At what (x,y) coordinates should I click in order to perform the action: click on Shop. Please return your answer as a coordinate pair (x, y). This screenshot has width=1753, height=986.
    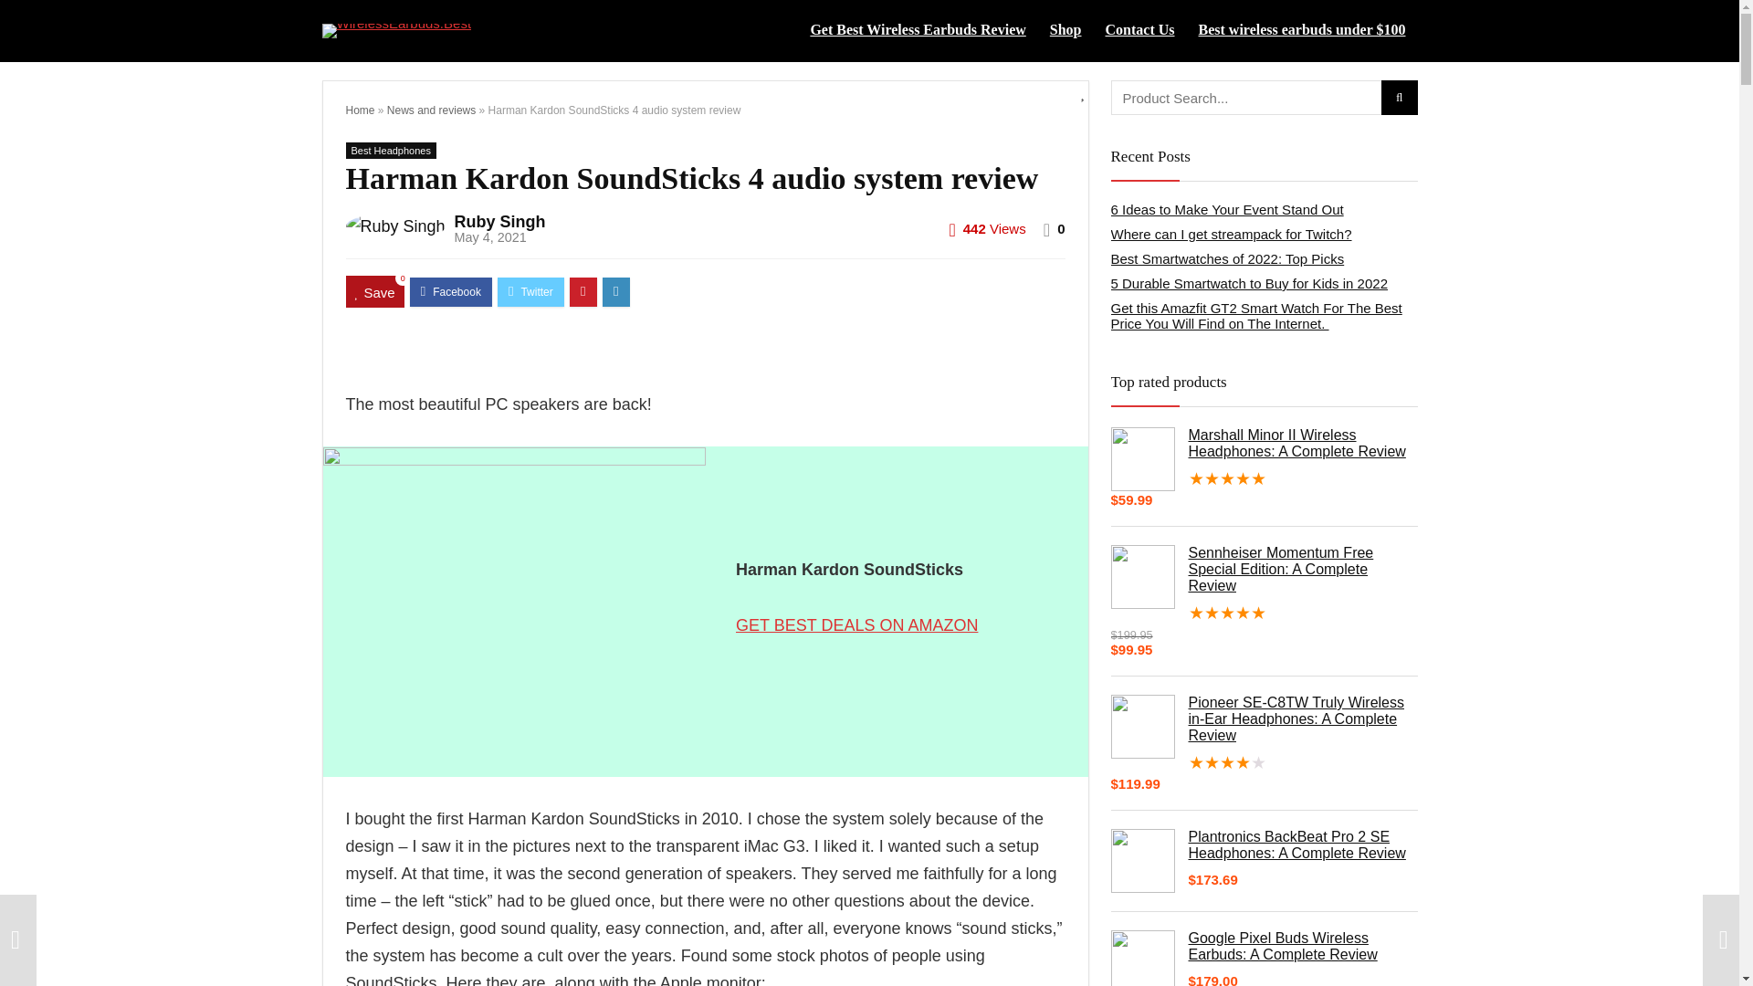
    Looking at the image, I should click on (1065, 31).